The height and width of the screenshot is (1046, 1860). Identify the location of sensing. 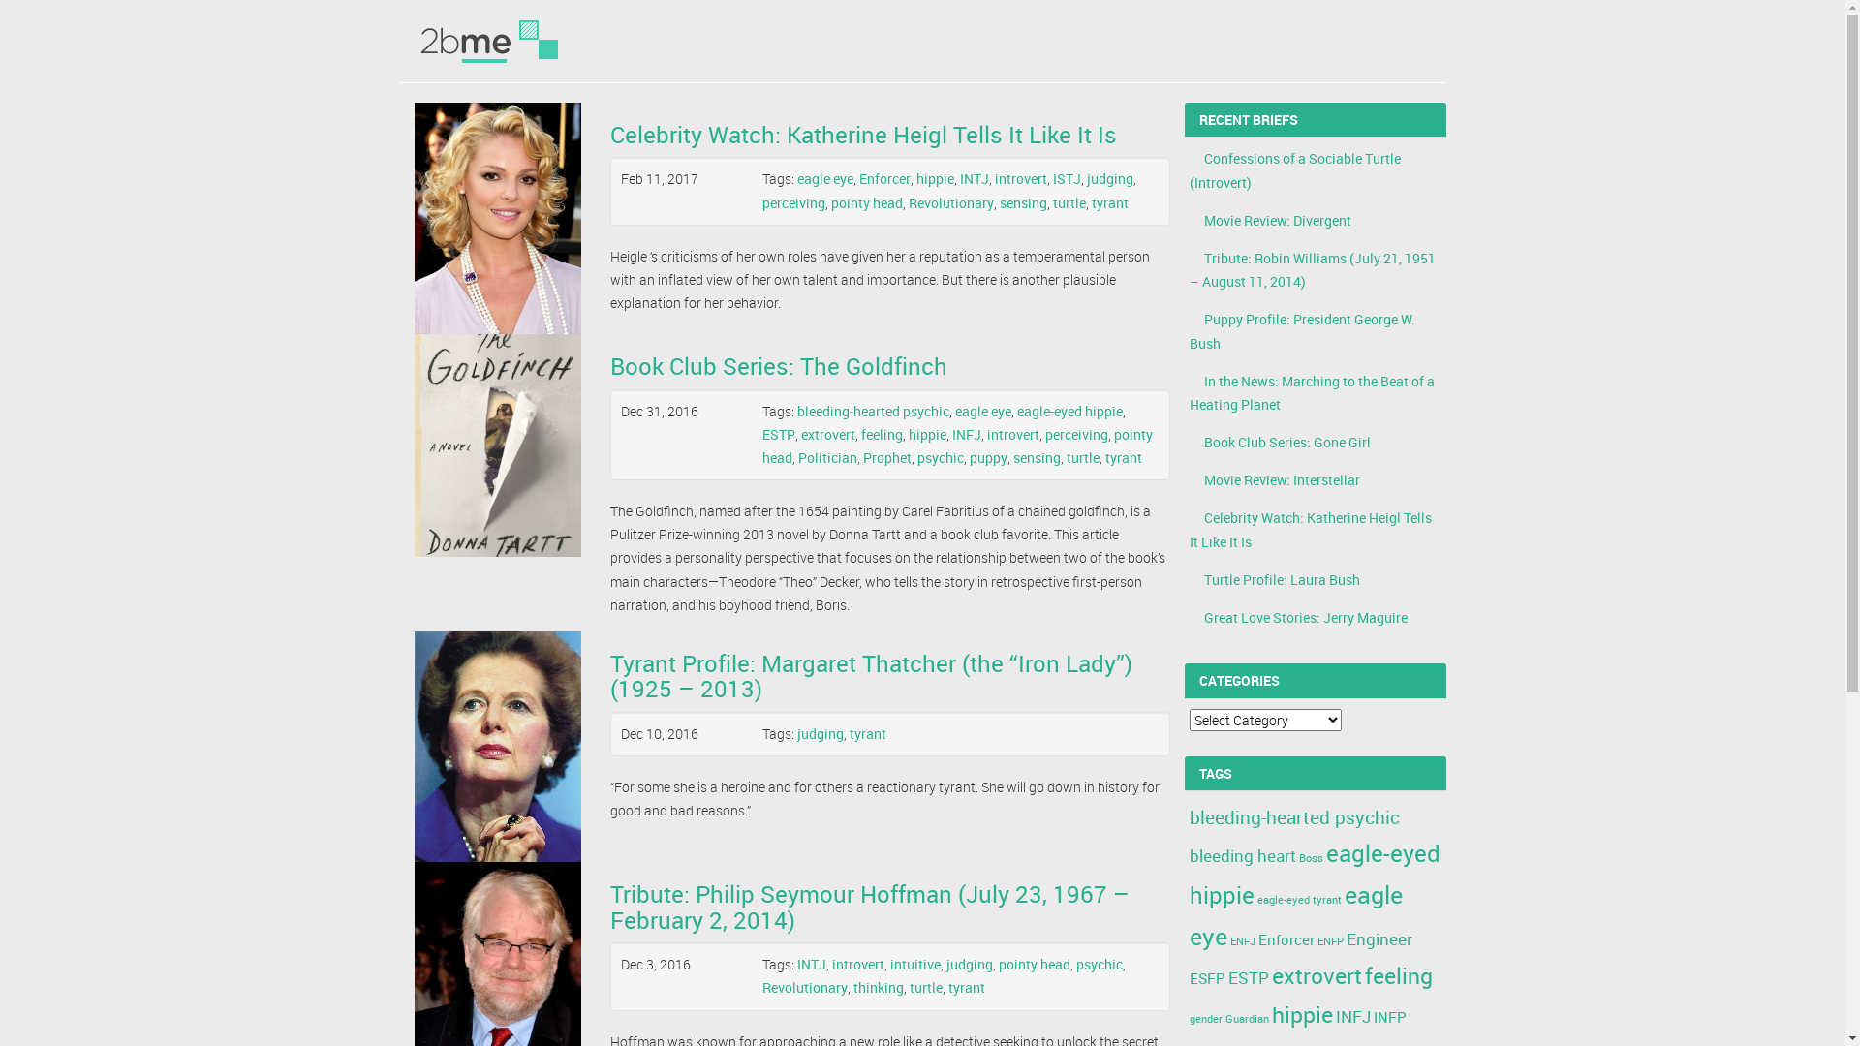
(1023, 203).